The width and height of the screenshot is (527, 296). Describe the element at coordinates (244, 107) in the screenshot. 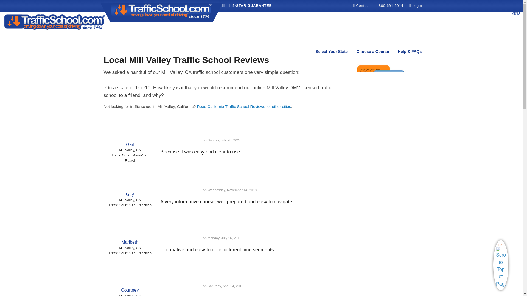

I see `Read California Traffic School Reviews for other cities` at that location.